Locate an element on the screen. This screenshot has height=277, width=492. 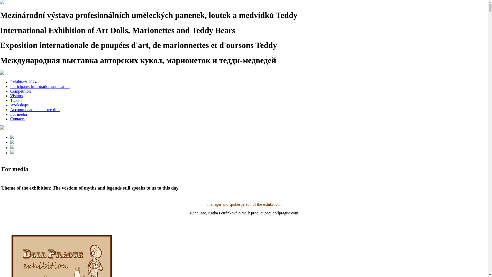
Contacts is located at coordinates (17, 118).